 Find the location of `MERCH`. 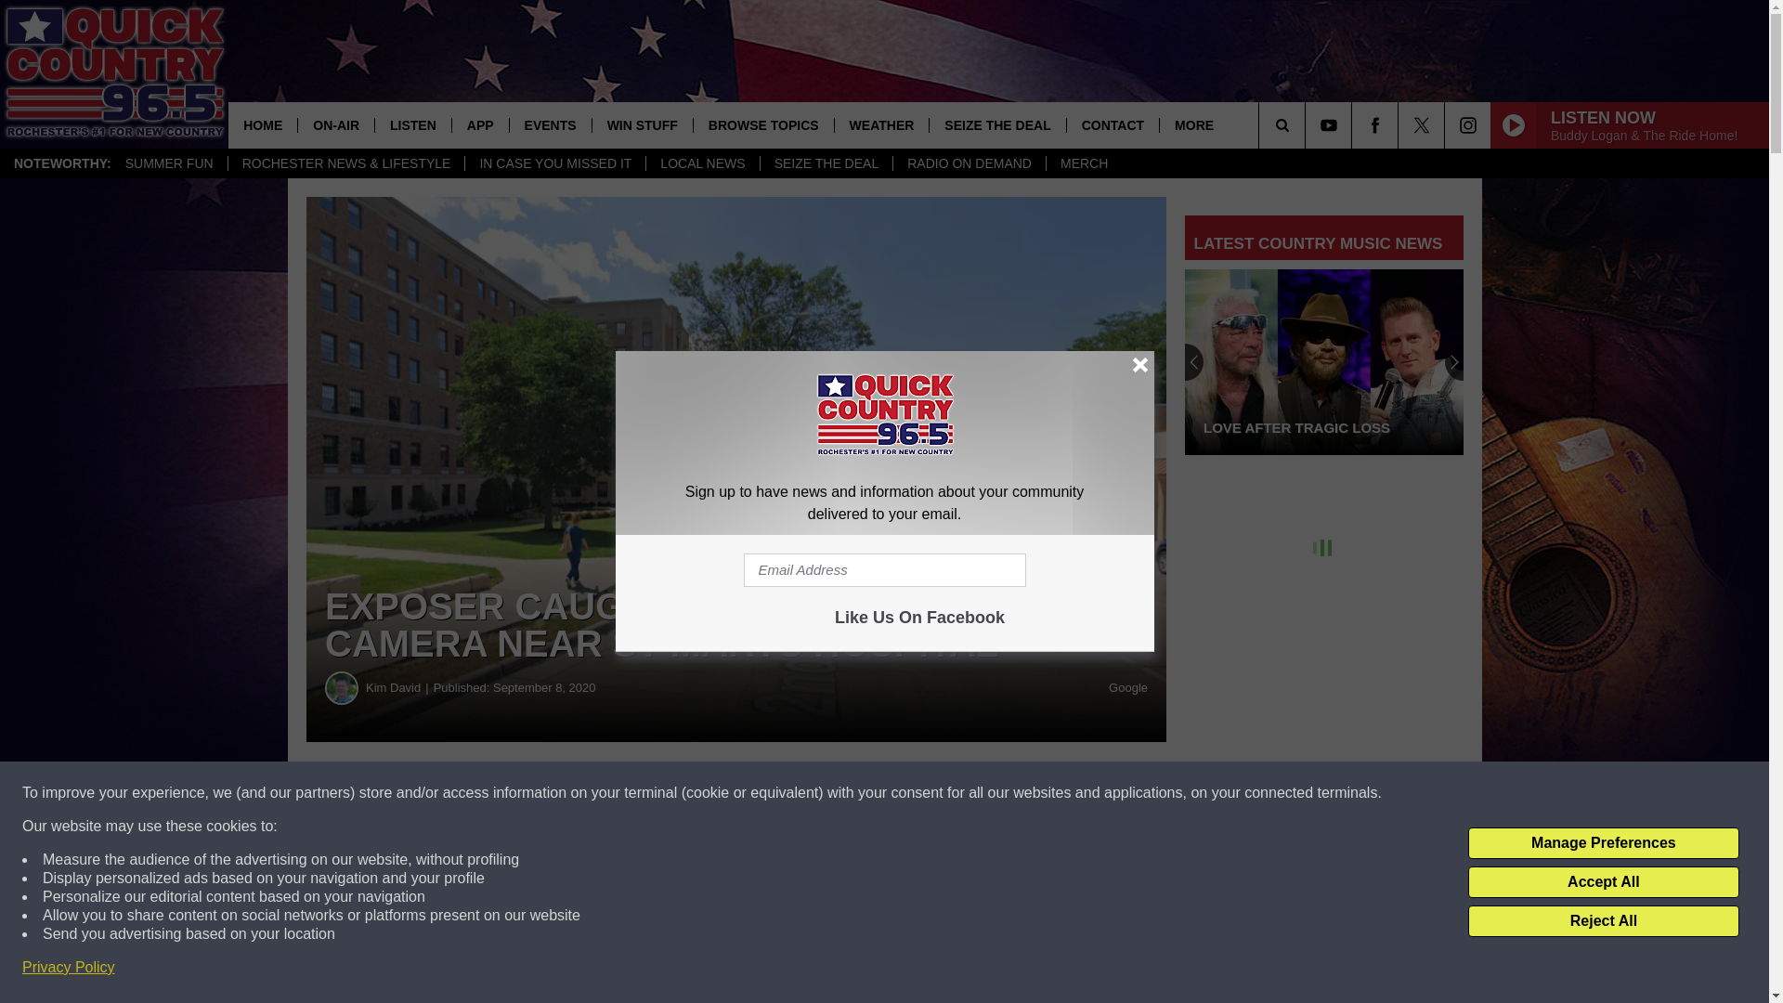

MERCH is located at coordinates (1083, 163).